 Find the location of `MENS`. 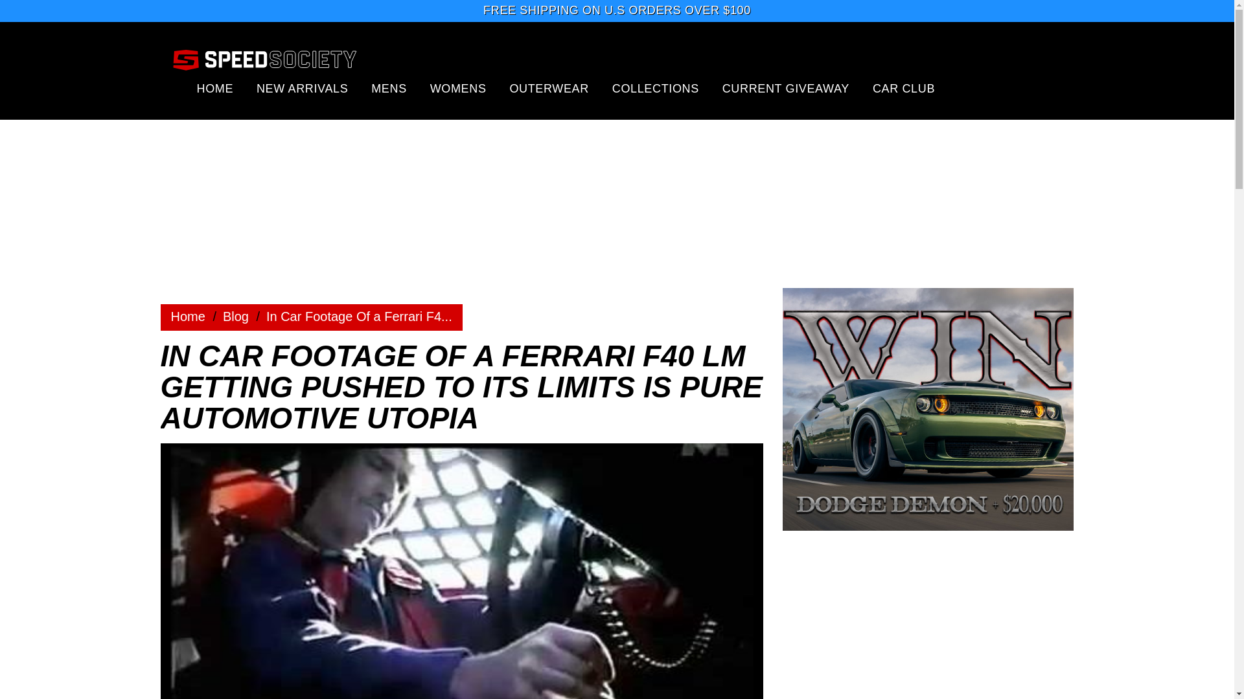

MENS is located at coordinates (389, 88).